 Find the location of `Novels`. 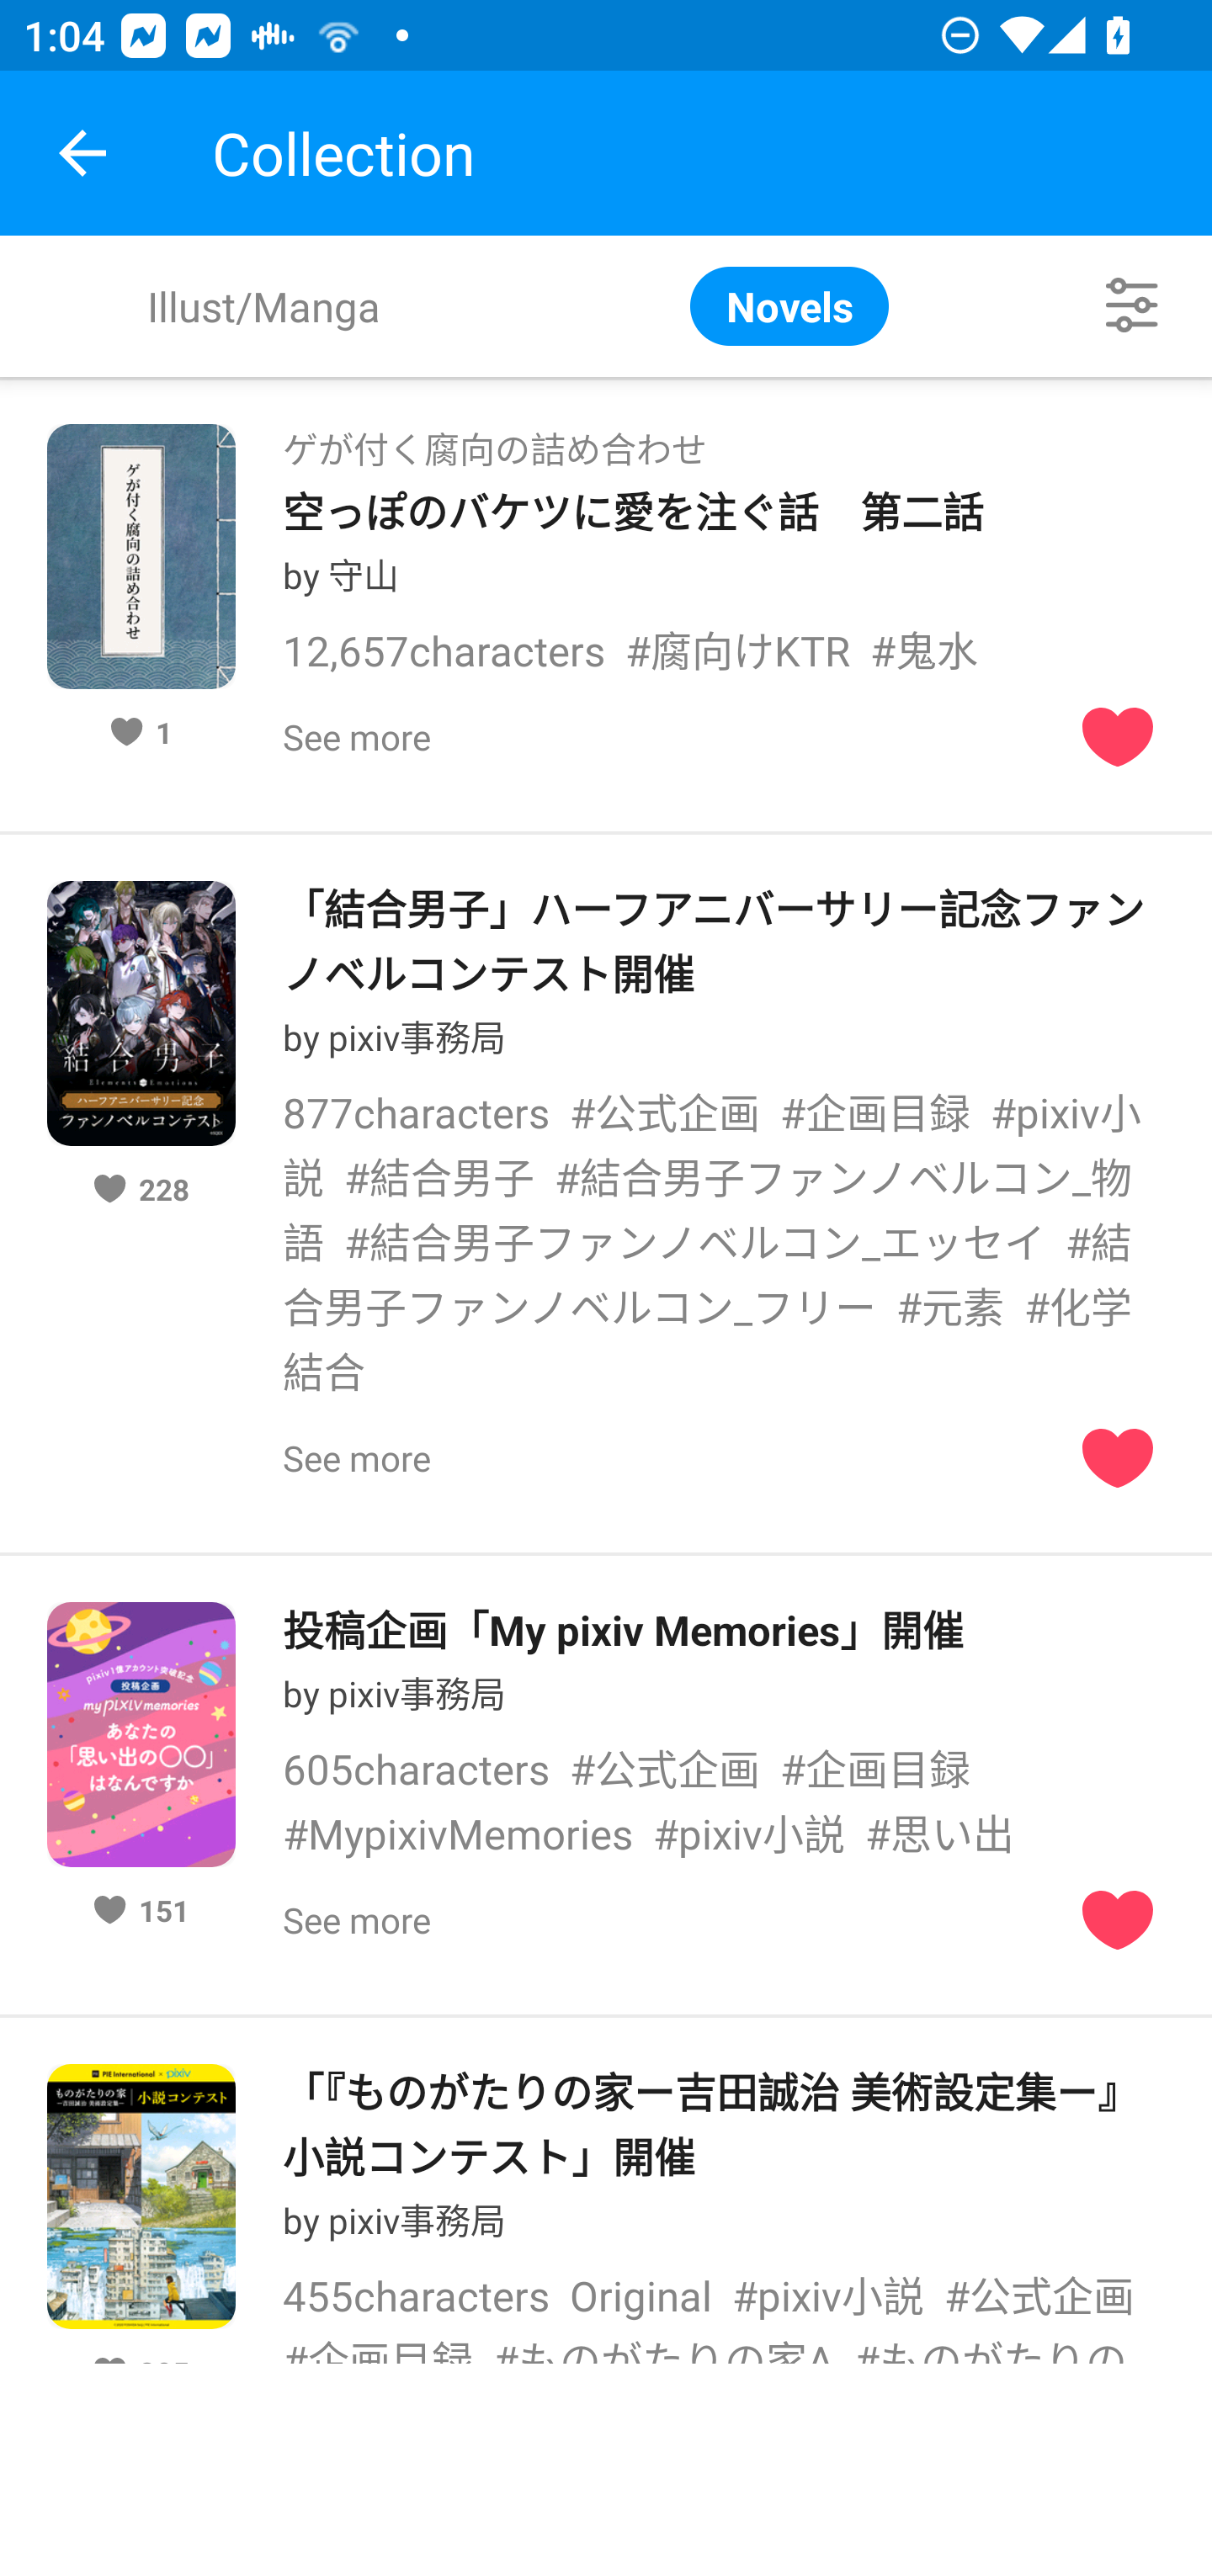

Novels is located at coordinates (789, 305).